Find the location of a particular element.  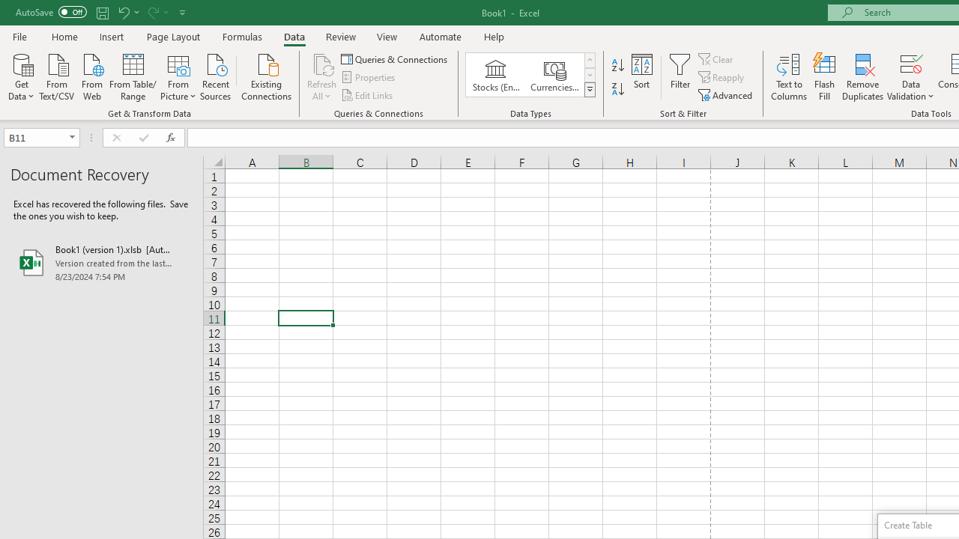

Properties is located at coordinates (369, 78).